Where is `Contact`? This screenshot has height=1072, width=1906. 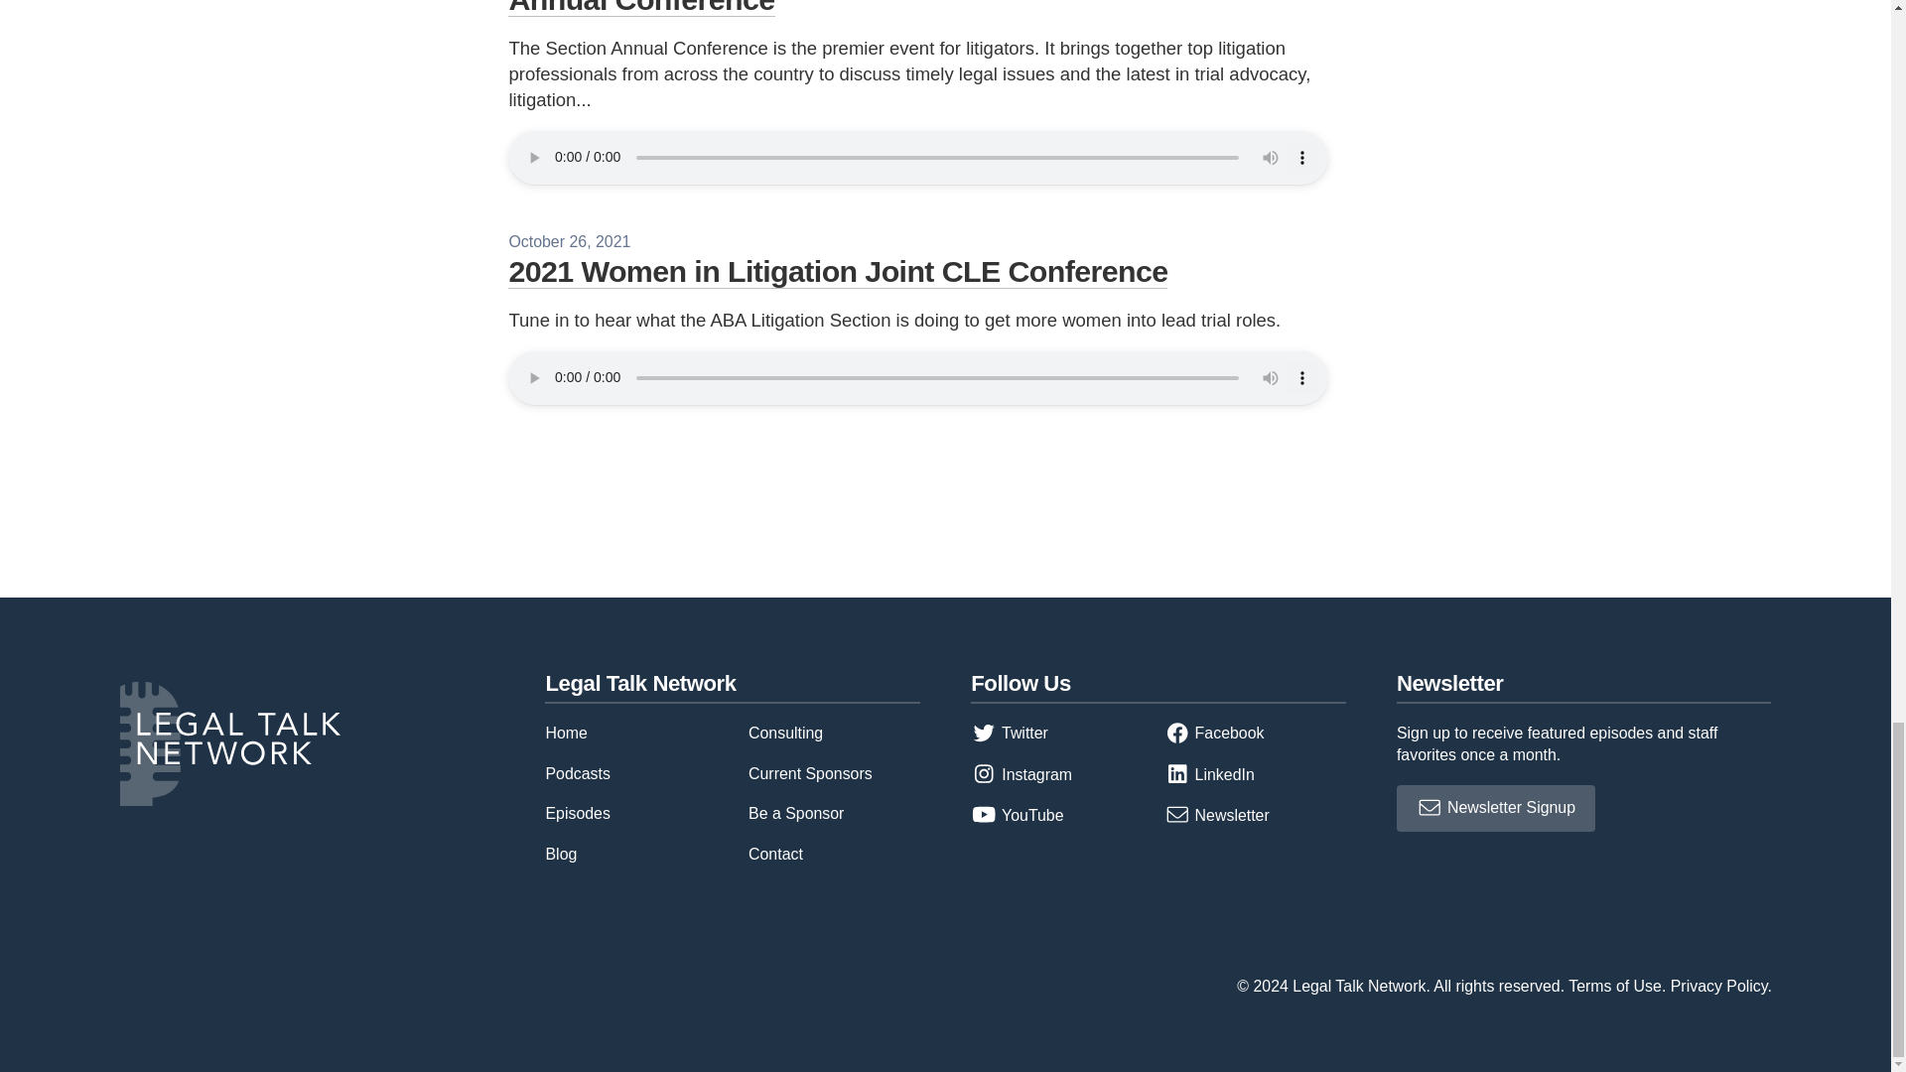
Contact is located at coordinates (775, 854).